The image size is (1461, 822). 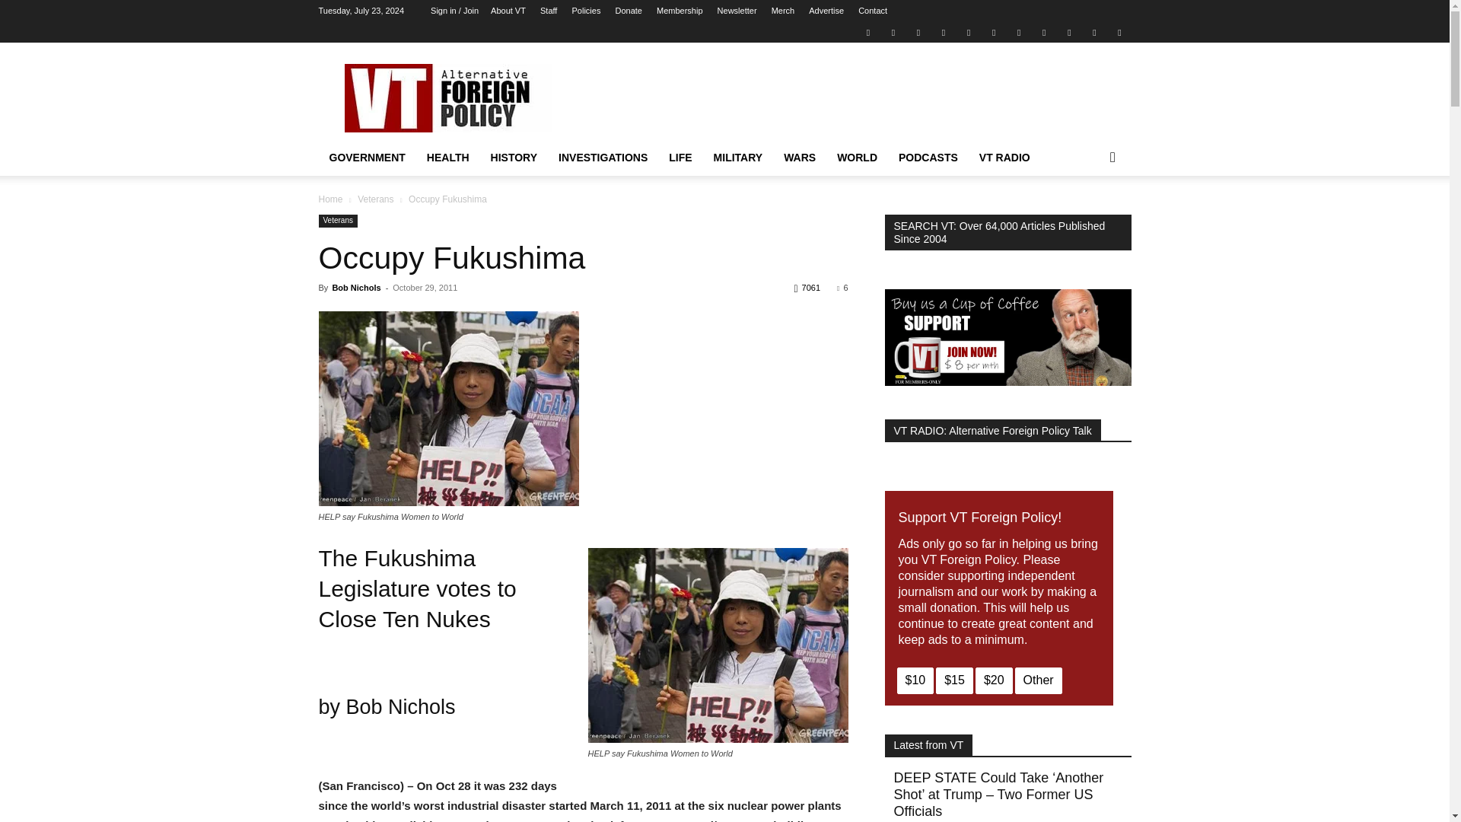 What do you see at coordinates (548, 11) in the screenshot?
I see `Staff` at bounding box center [548, 11].